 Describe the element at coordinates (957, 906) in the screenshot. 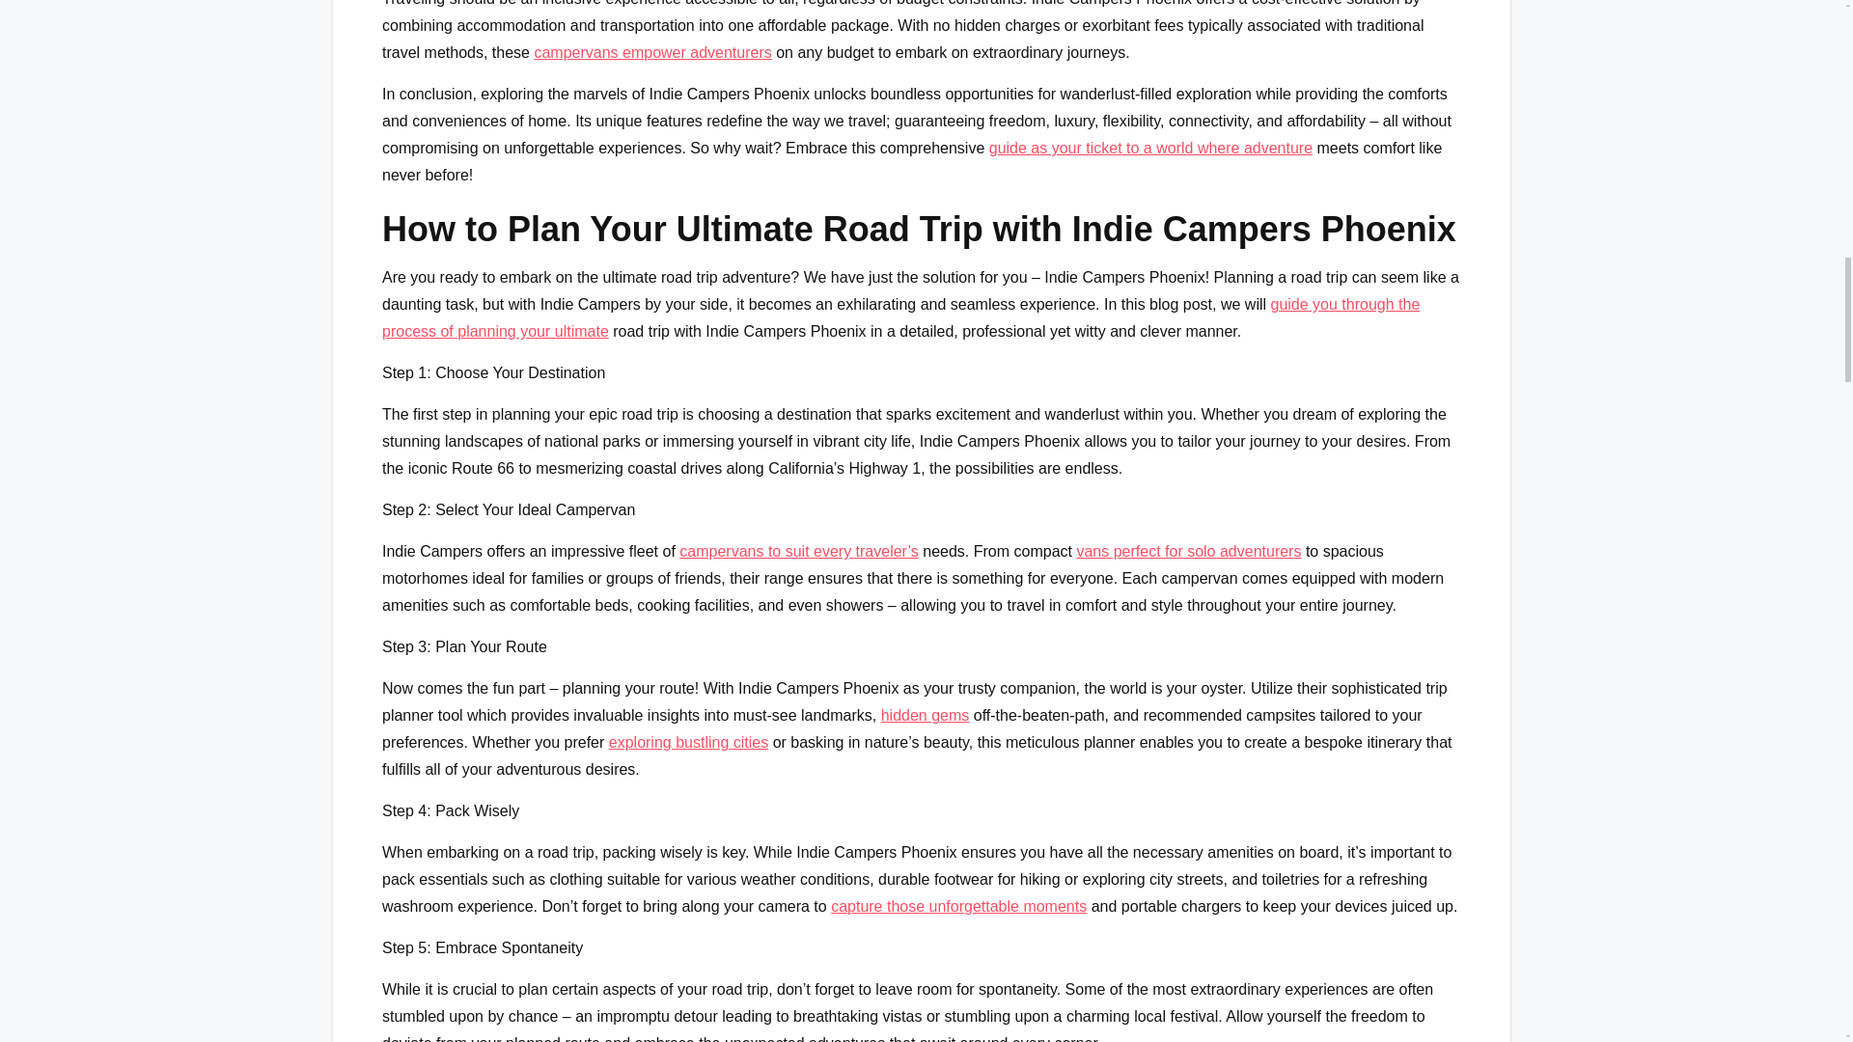

I see `capture those unforgettable moments` at that location.